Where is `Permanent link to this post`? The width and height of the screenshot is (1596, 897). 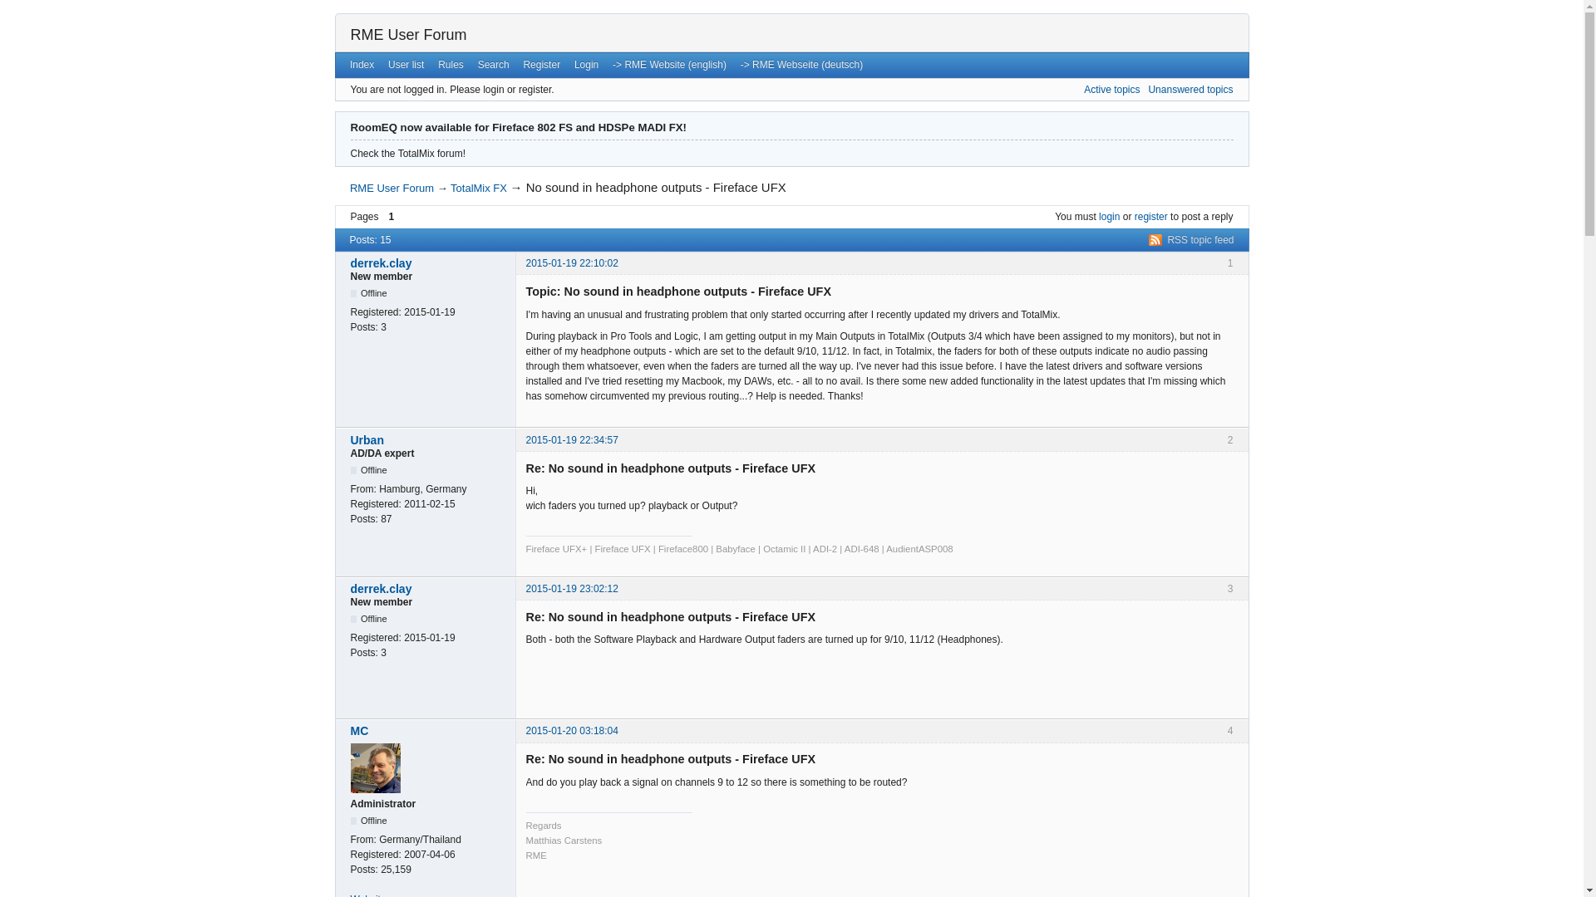
Permanent link to this post is located at coordinates (571, 262).